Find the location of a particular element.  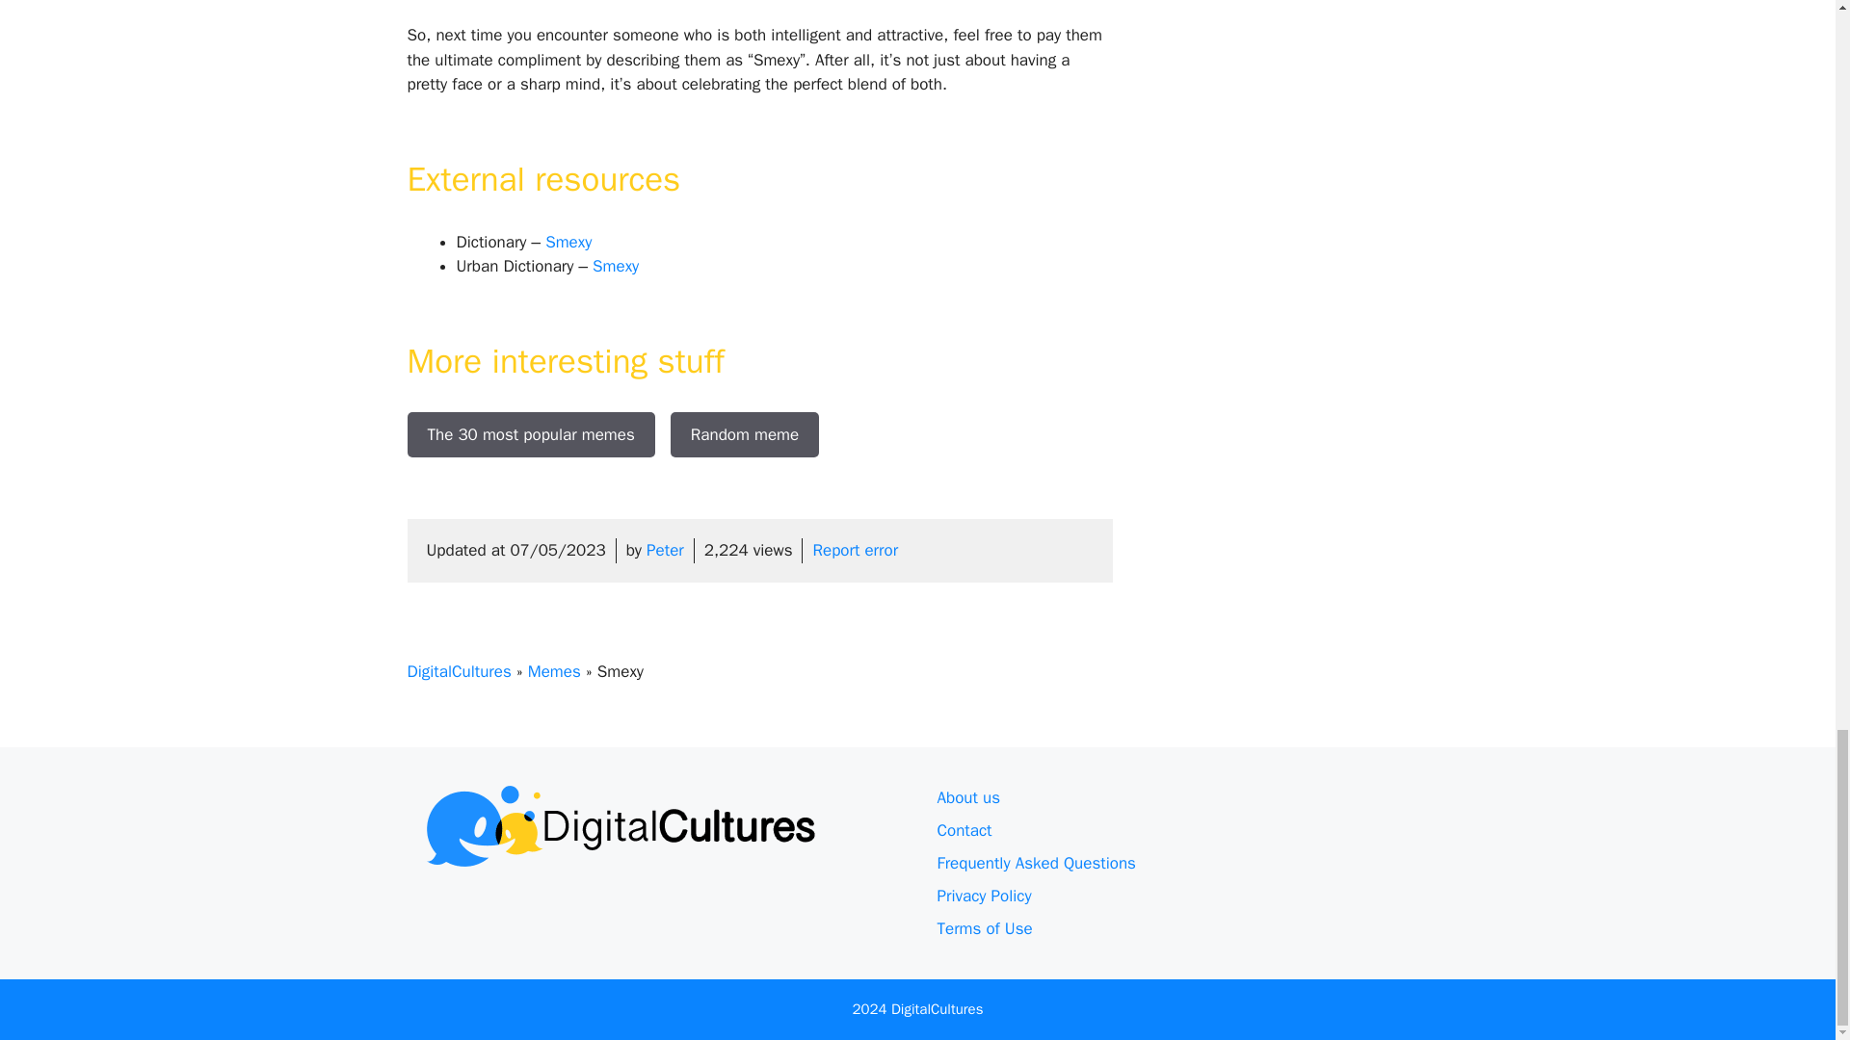

Memes is located at coordinates (553, 671).